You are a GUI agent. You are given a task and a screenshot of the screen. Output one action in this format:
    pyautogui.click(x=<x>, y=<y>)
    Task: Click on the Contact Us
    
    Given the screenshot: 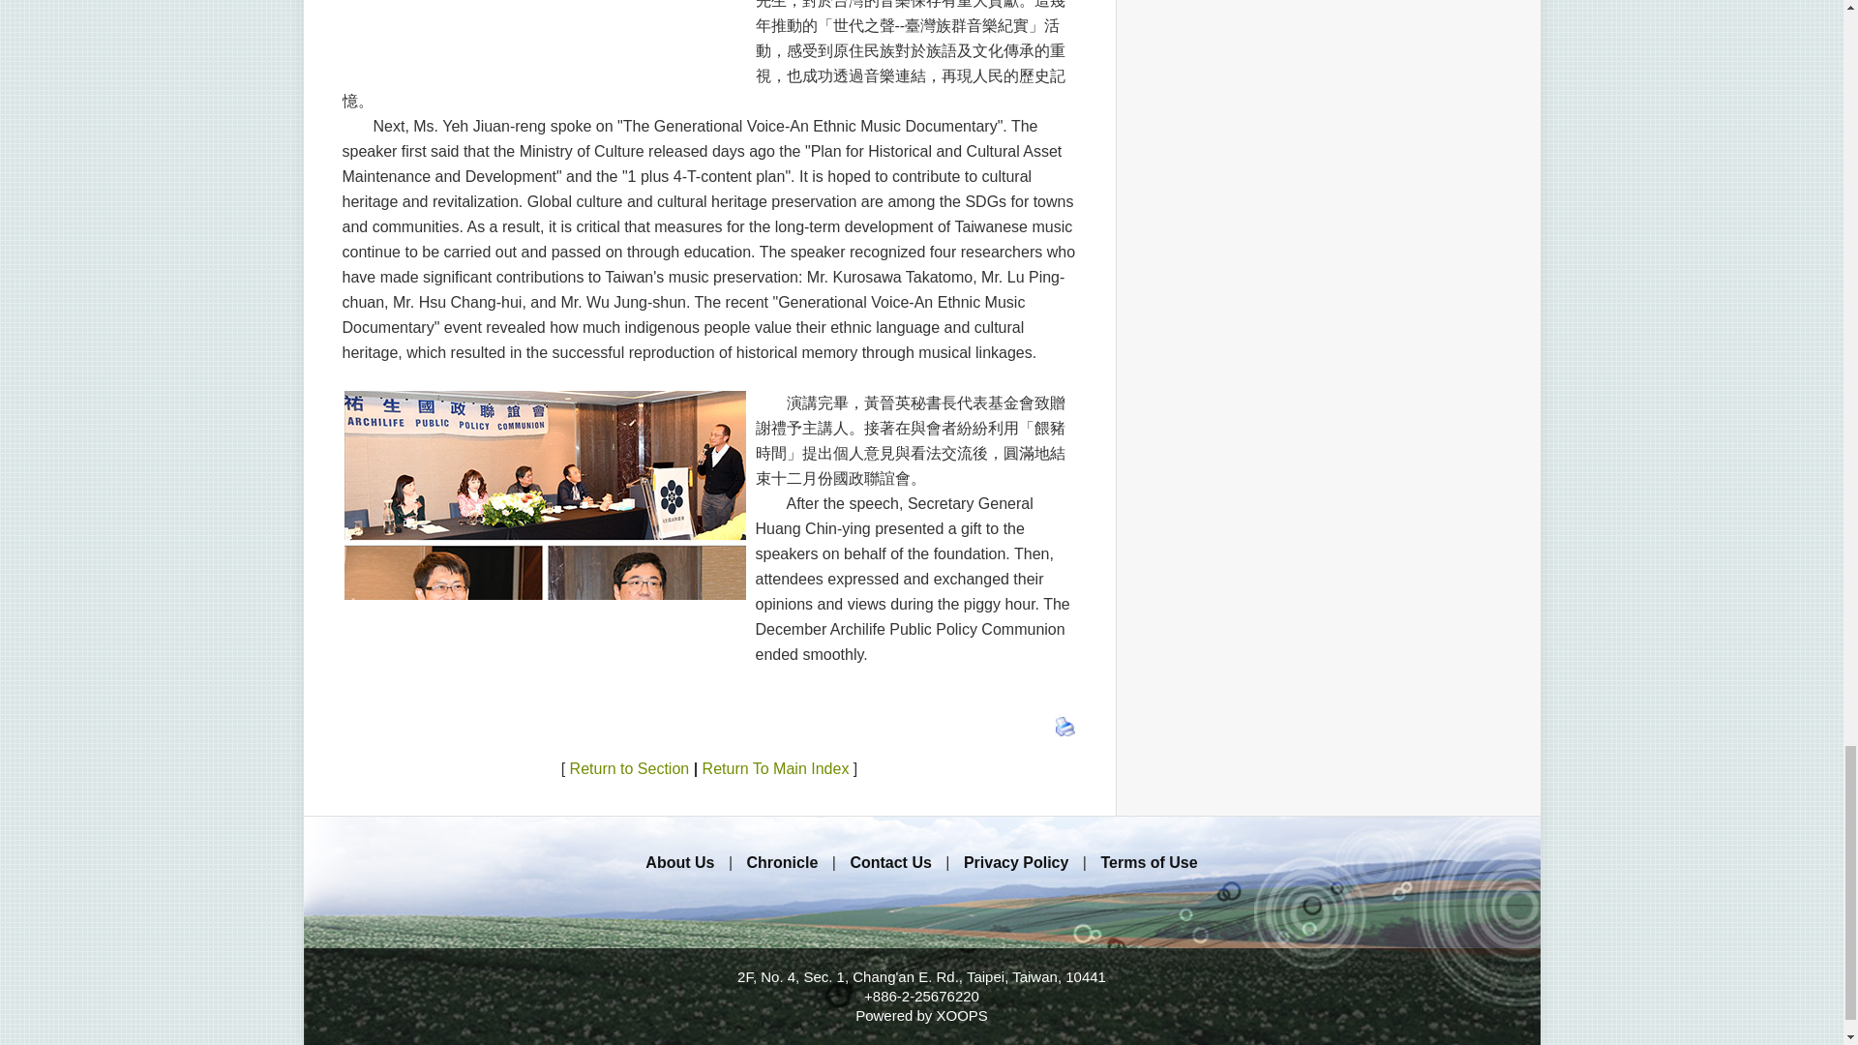 What is the action you would take?
    pyautogui.click(x=889, y=862)
    